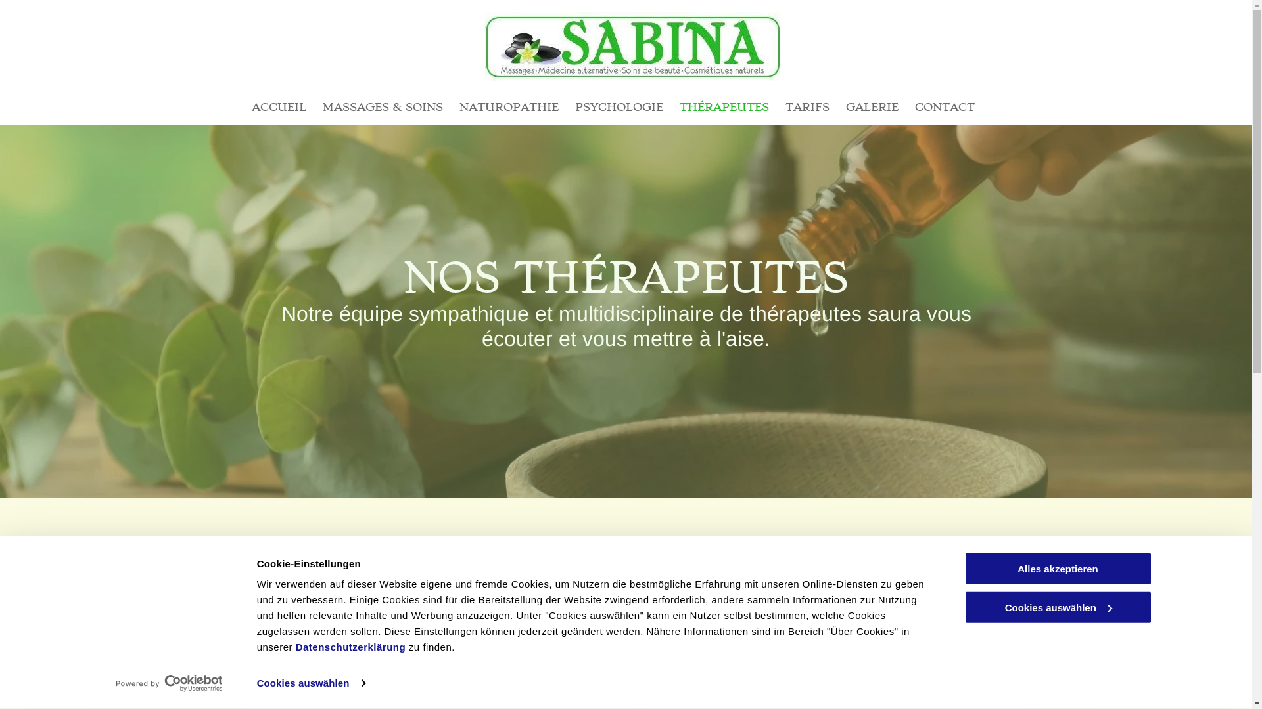 Image resolution: width=1262 pixels, height=709 pixels. I want to click on MASSAGES & SOINS, so click(382, 107).